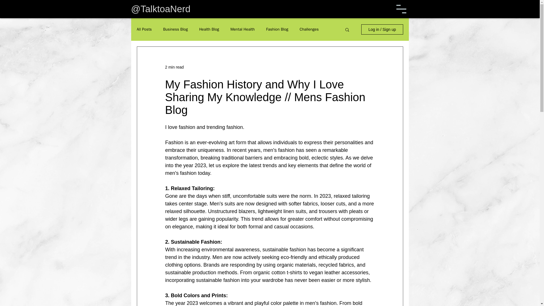 The width and height of the screenshot is (544, 306). I want to click on Challenges, so click(309, 29).